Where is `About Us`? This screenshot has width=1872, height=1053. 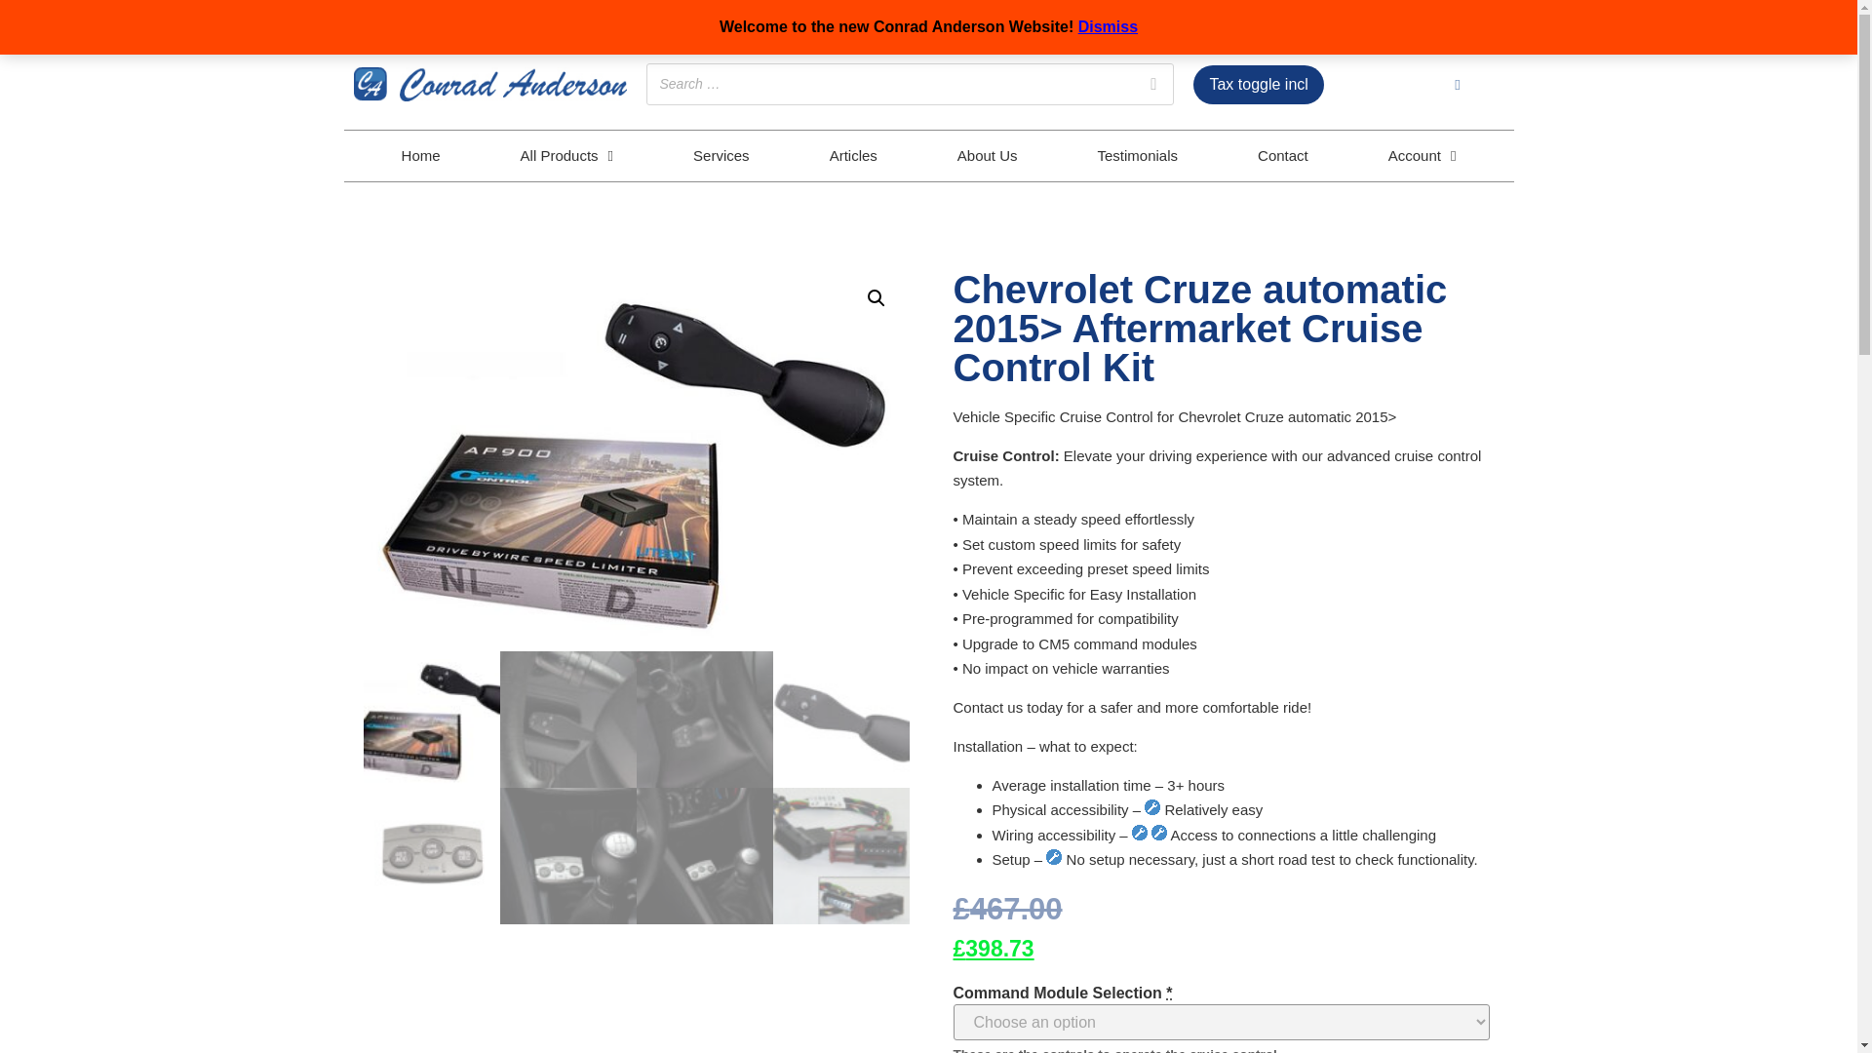
About Us is located at coordinates (987, 155).